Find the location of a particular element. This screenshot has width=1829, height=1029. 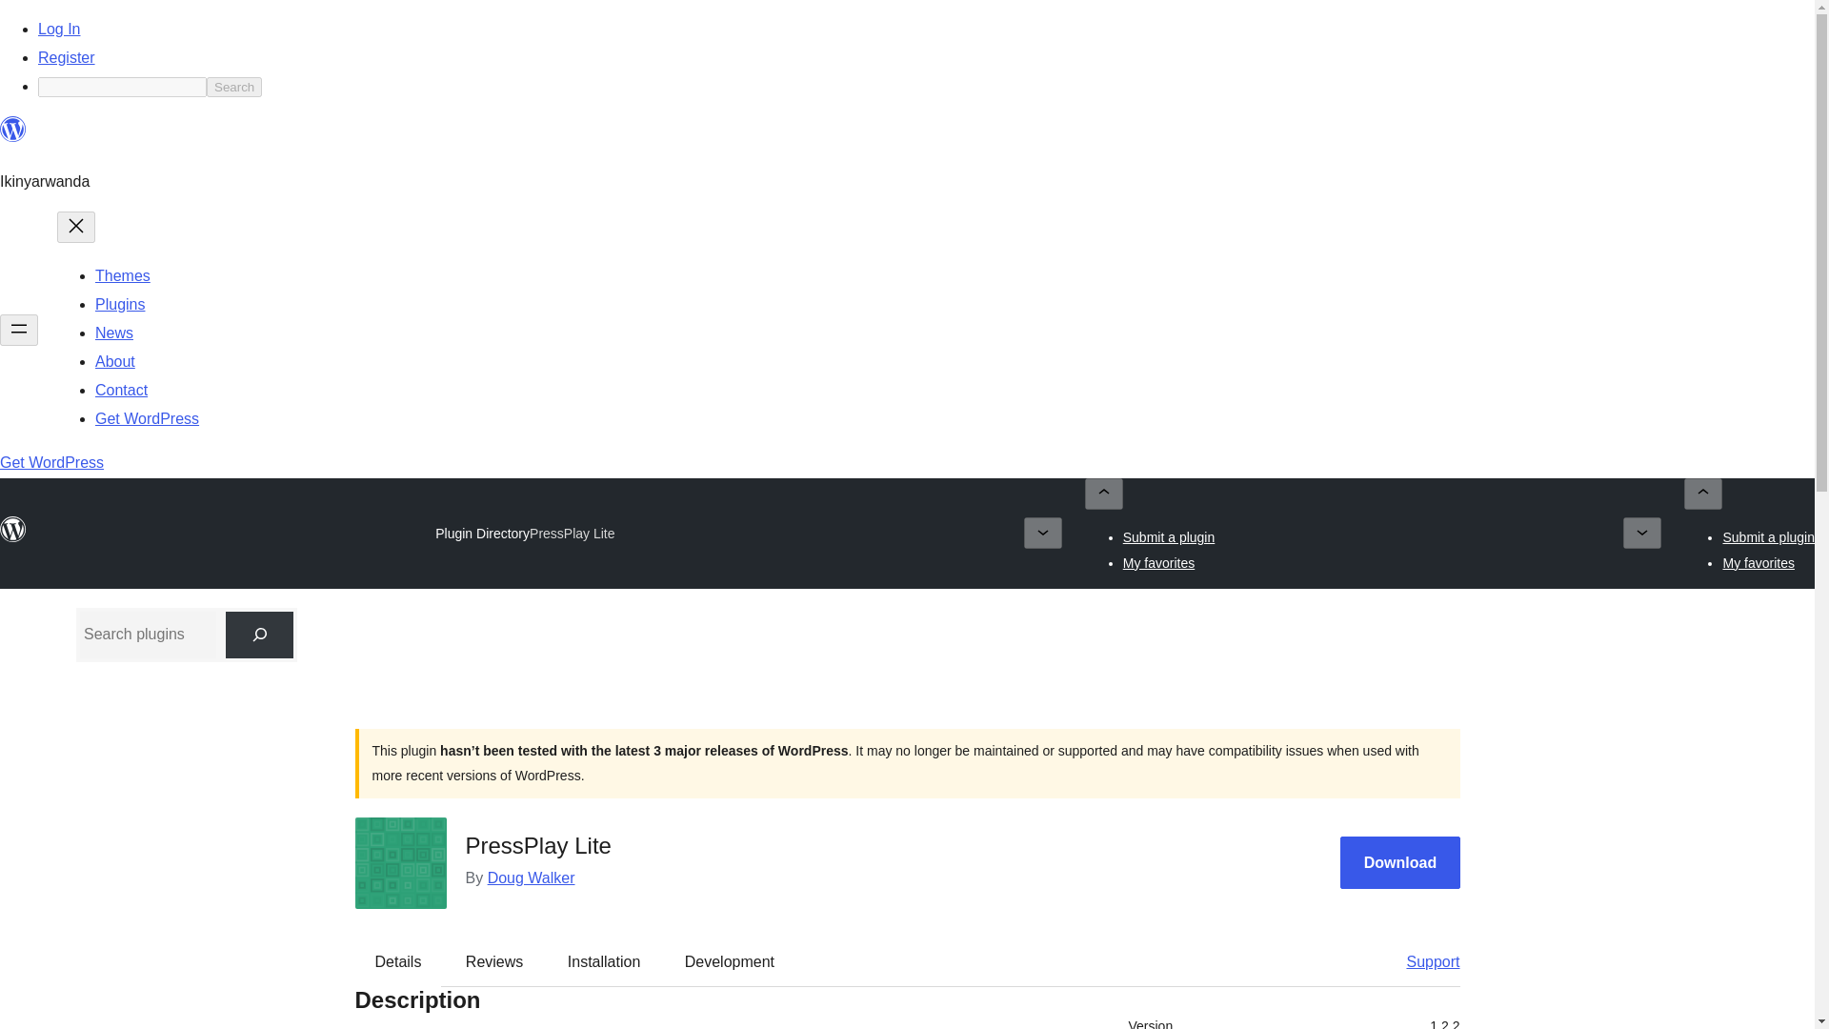

Development is located at coordinates (730, 961).